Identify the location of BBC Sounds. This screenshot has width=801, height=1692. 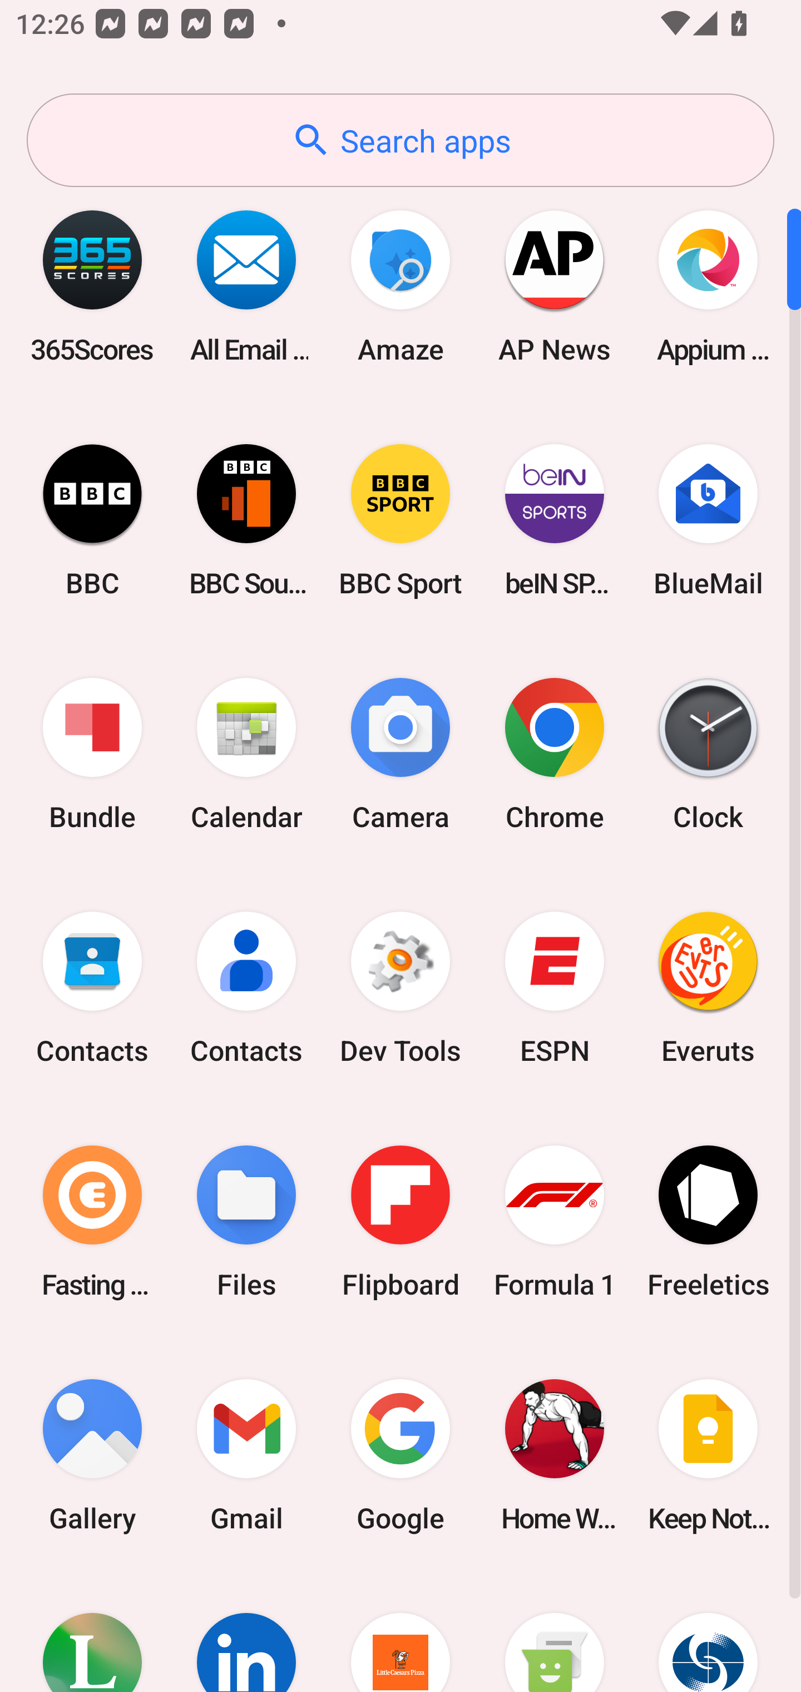
(246, 520).